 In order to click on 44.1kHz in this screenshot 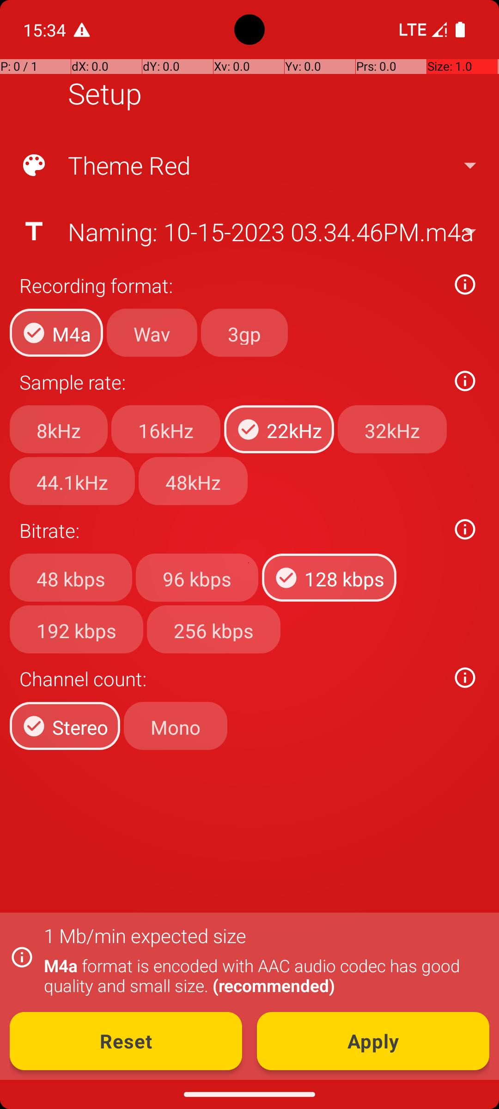, I will do `click(72, 481)`.